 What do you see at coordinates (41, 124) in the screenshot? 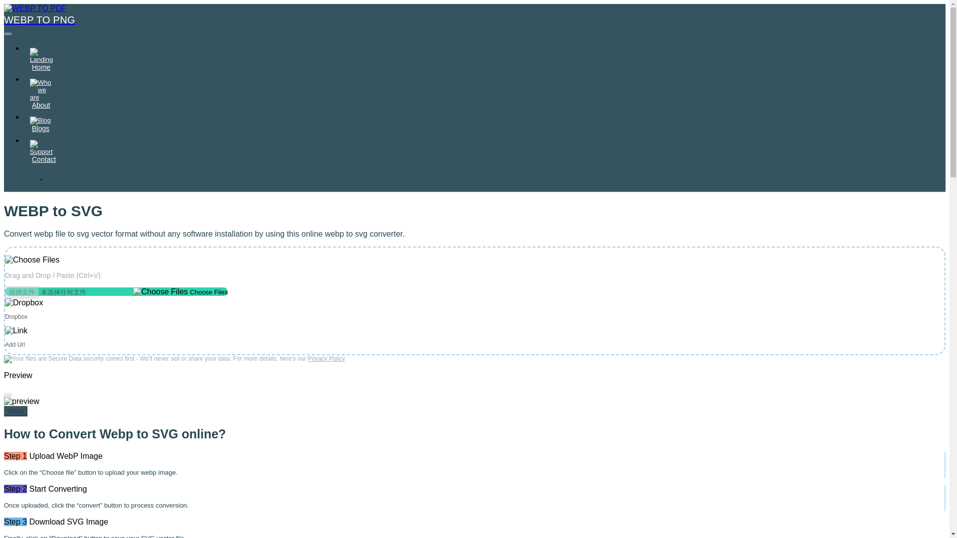
I see `Blogs` at bounding box center [41, 124].